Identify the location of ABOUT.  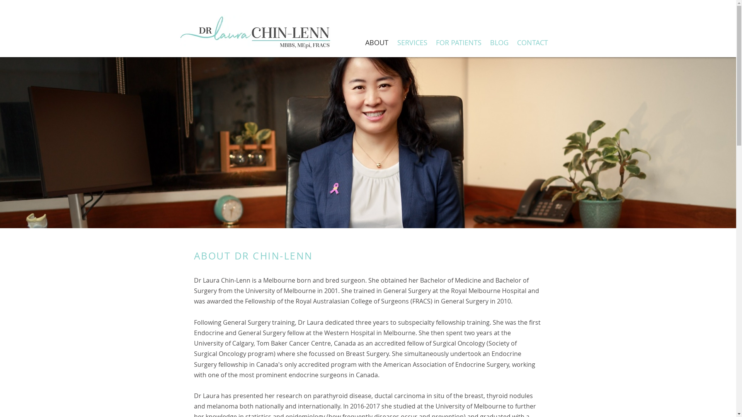
(377, 42).